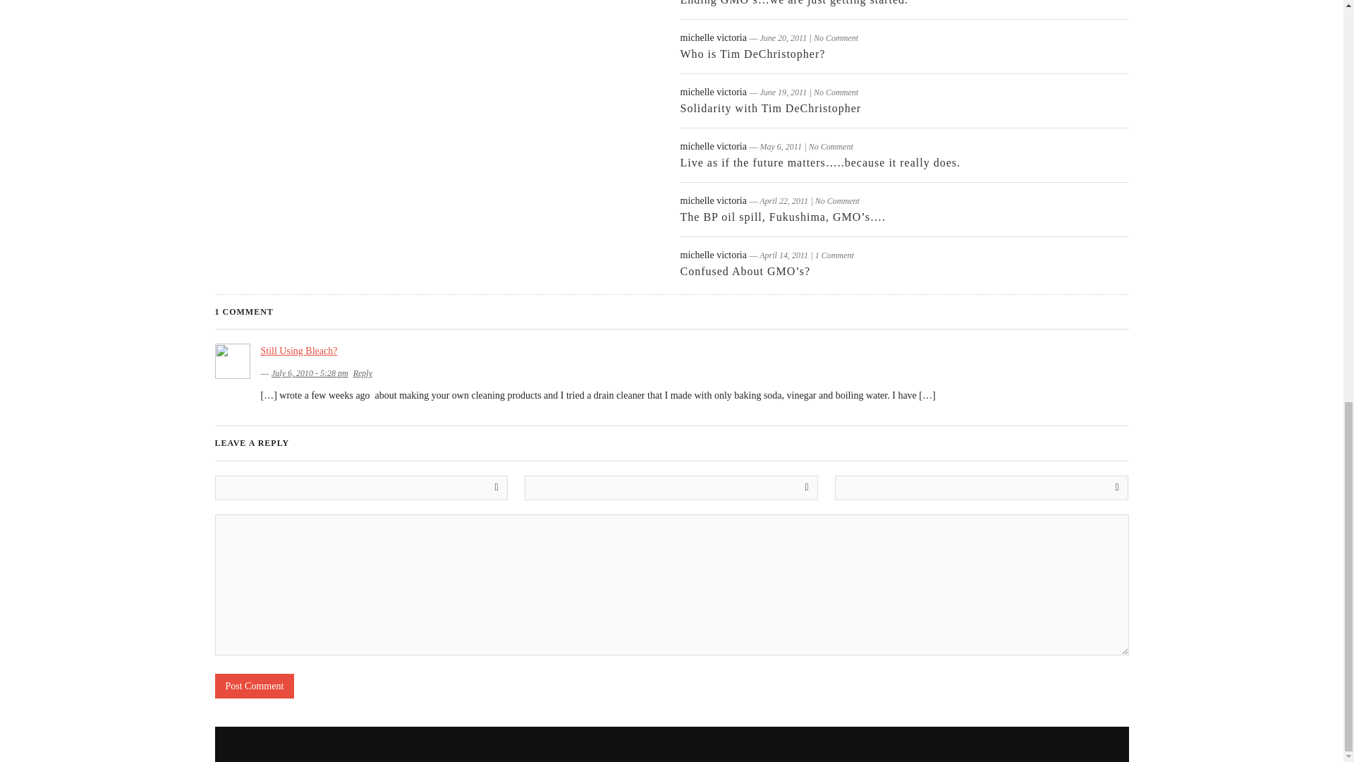 This screenshot has height=762, width=1354. Describe the element at coordinates (362, 373) in the screenshot. I see `Reply` at that location.